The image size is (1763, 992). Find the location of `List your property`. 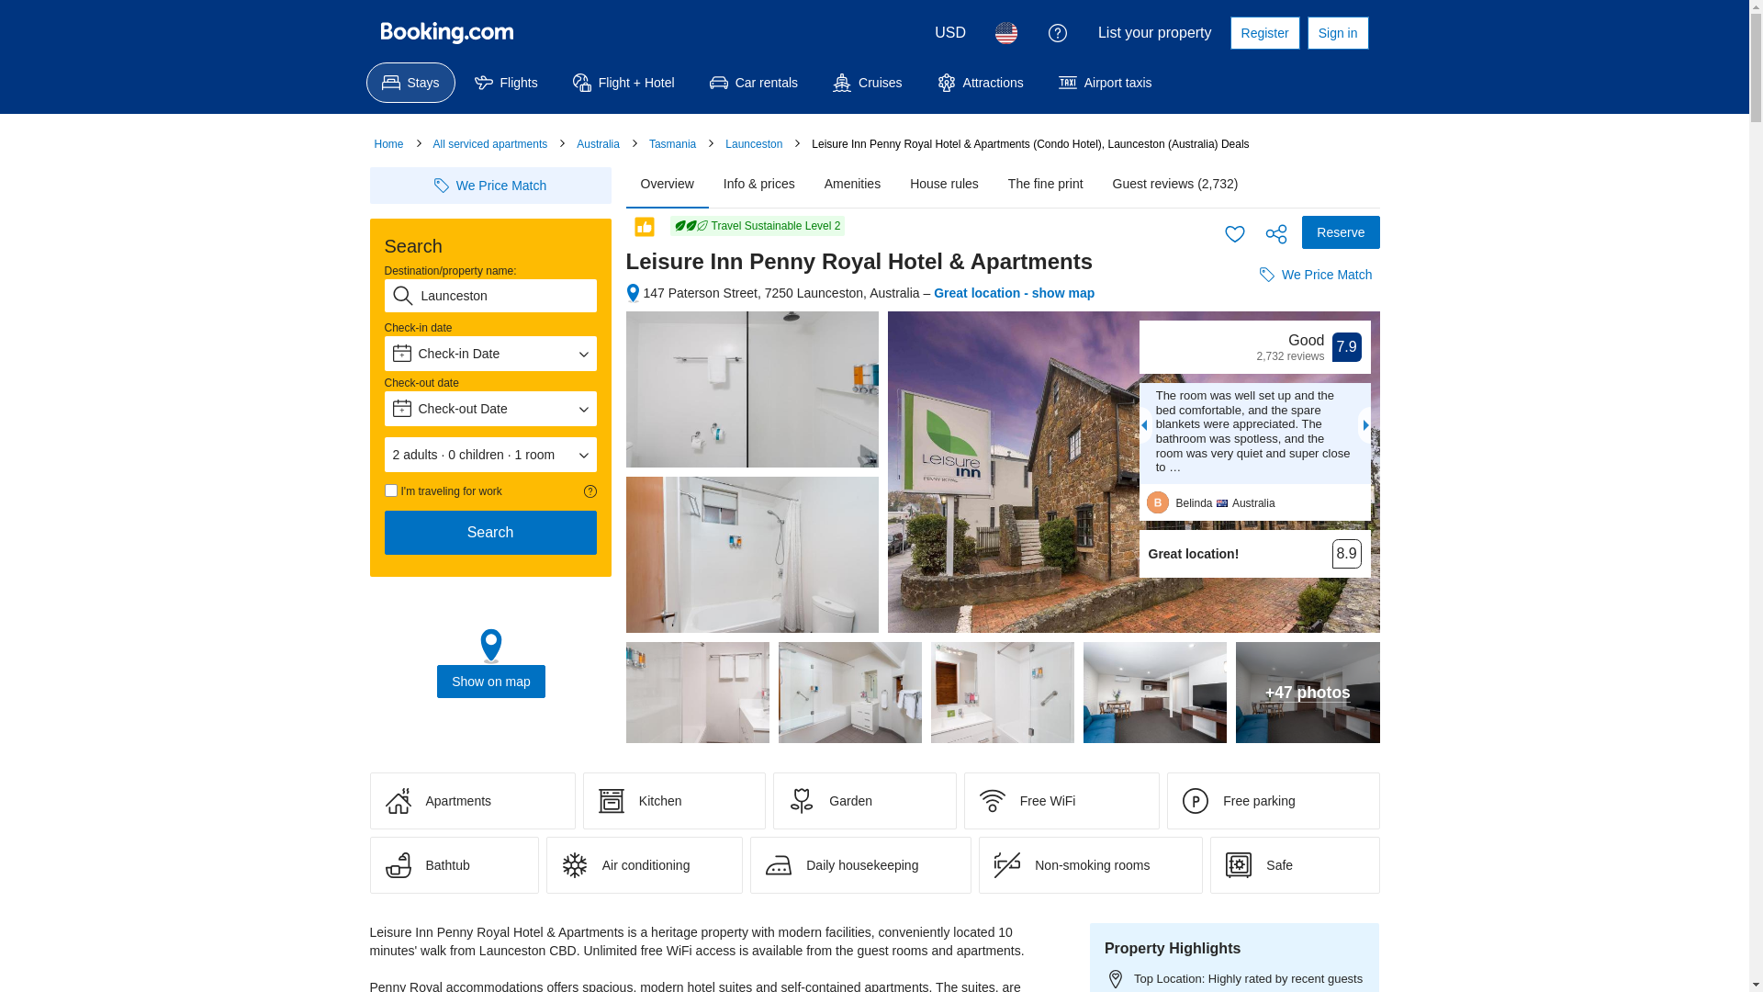

List your property is located at coordinates (1155, 33).